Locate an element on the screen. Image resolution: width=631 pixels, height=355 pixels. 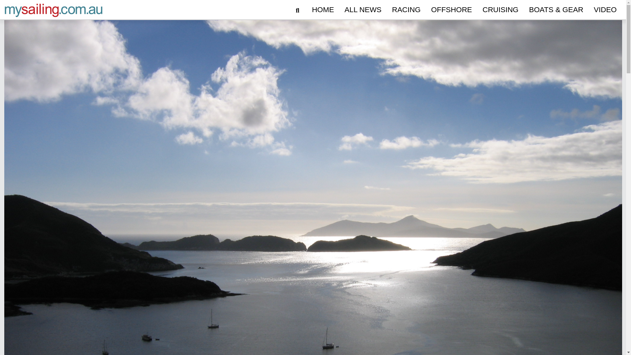
VIDEO is located at coordinates (605, 10).